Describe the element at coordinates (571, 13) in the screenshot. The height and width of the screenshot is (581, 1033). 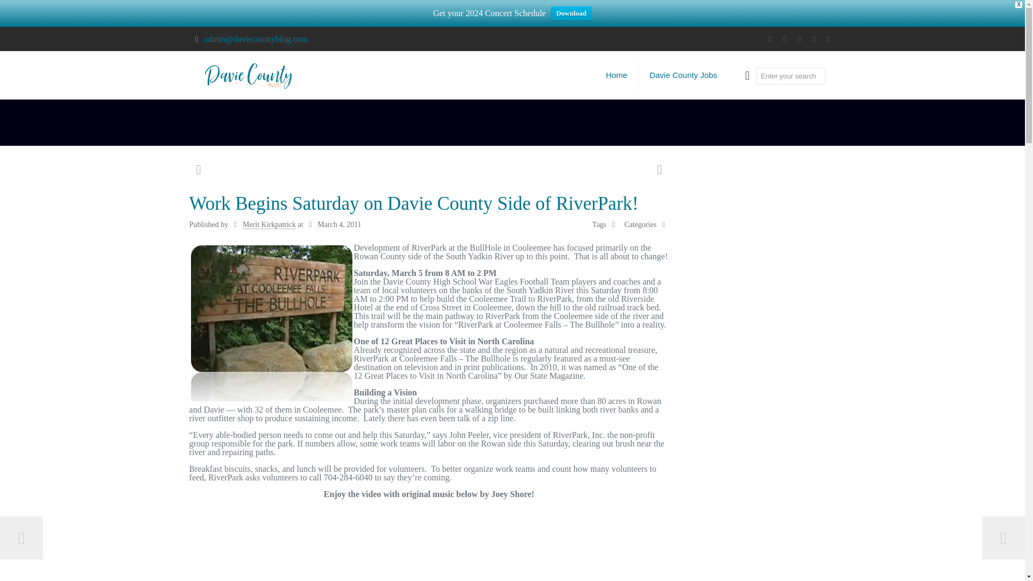
I see `Download` at that location.